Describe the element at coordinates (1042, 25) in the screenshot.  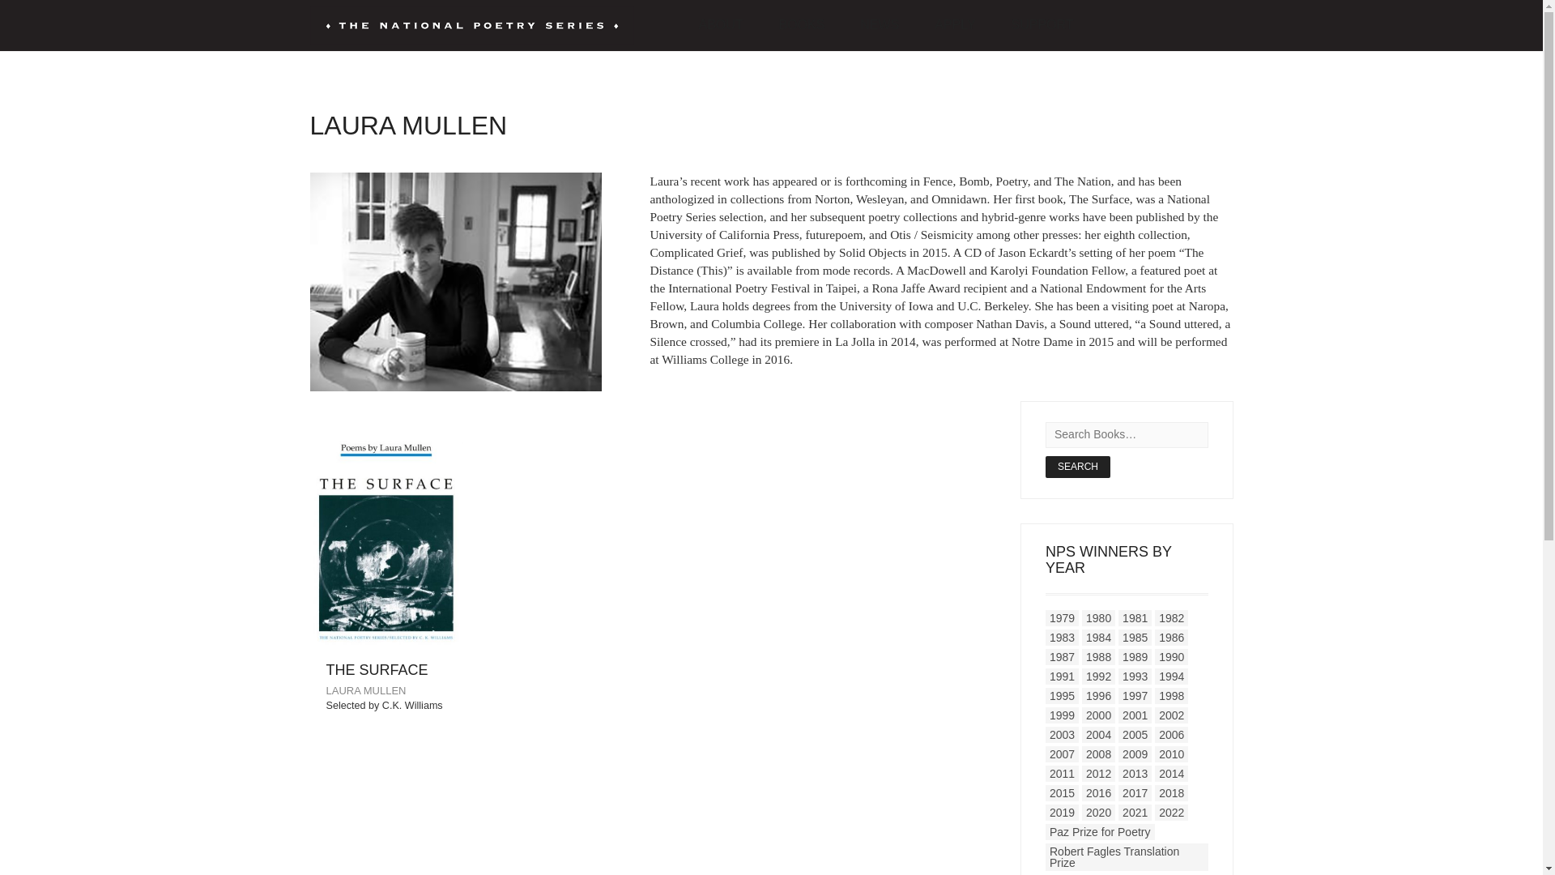
I see `SUPPORT` at that location.